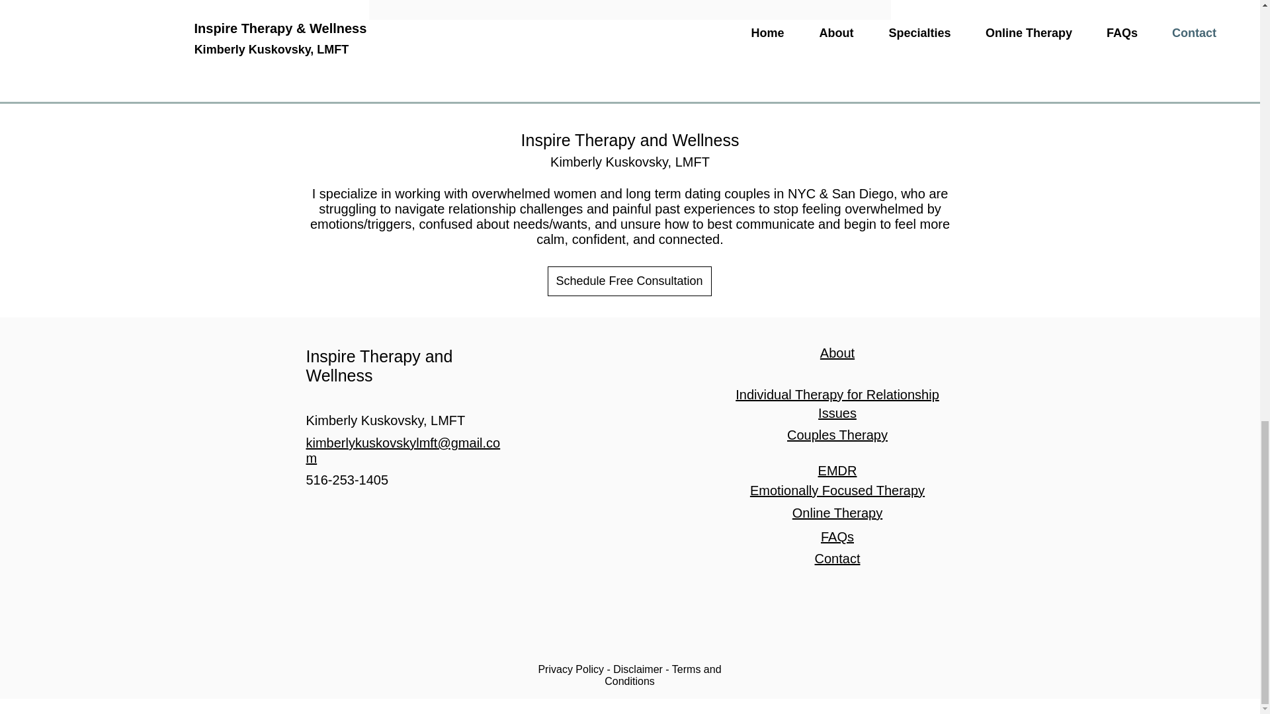 Image resolution: width=1270 pixels, height=714 pixels. Describe the element at coordinates (663, 675) in the screenshot. I see `Terms and Conditions` at that location.